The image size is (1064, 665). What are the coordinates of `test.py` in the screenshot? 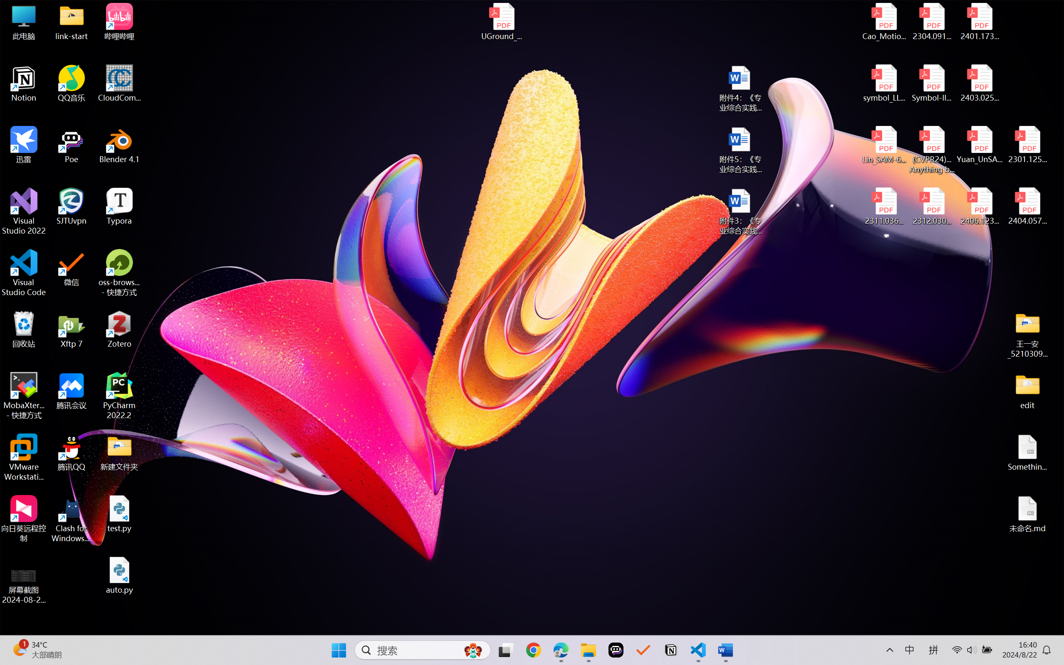 It's located at (120, 514).